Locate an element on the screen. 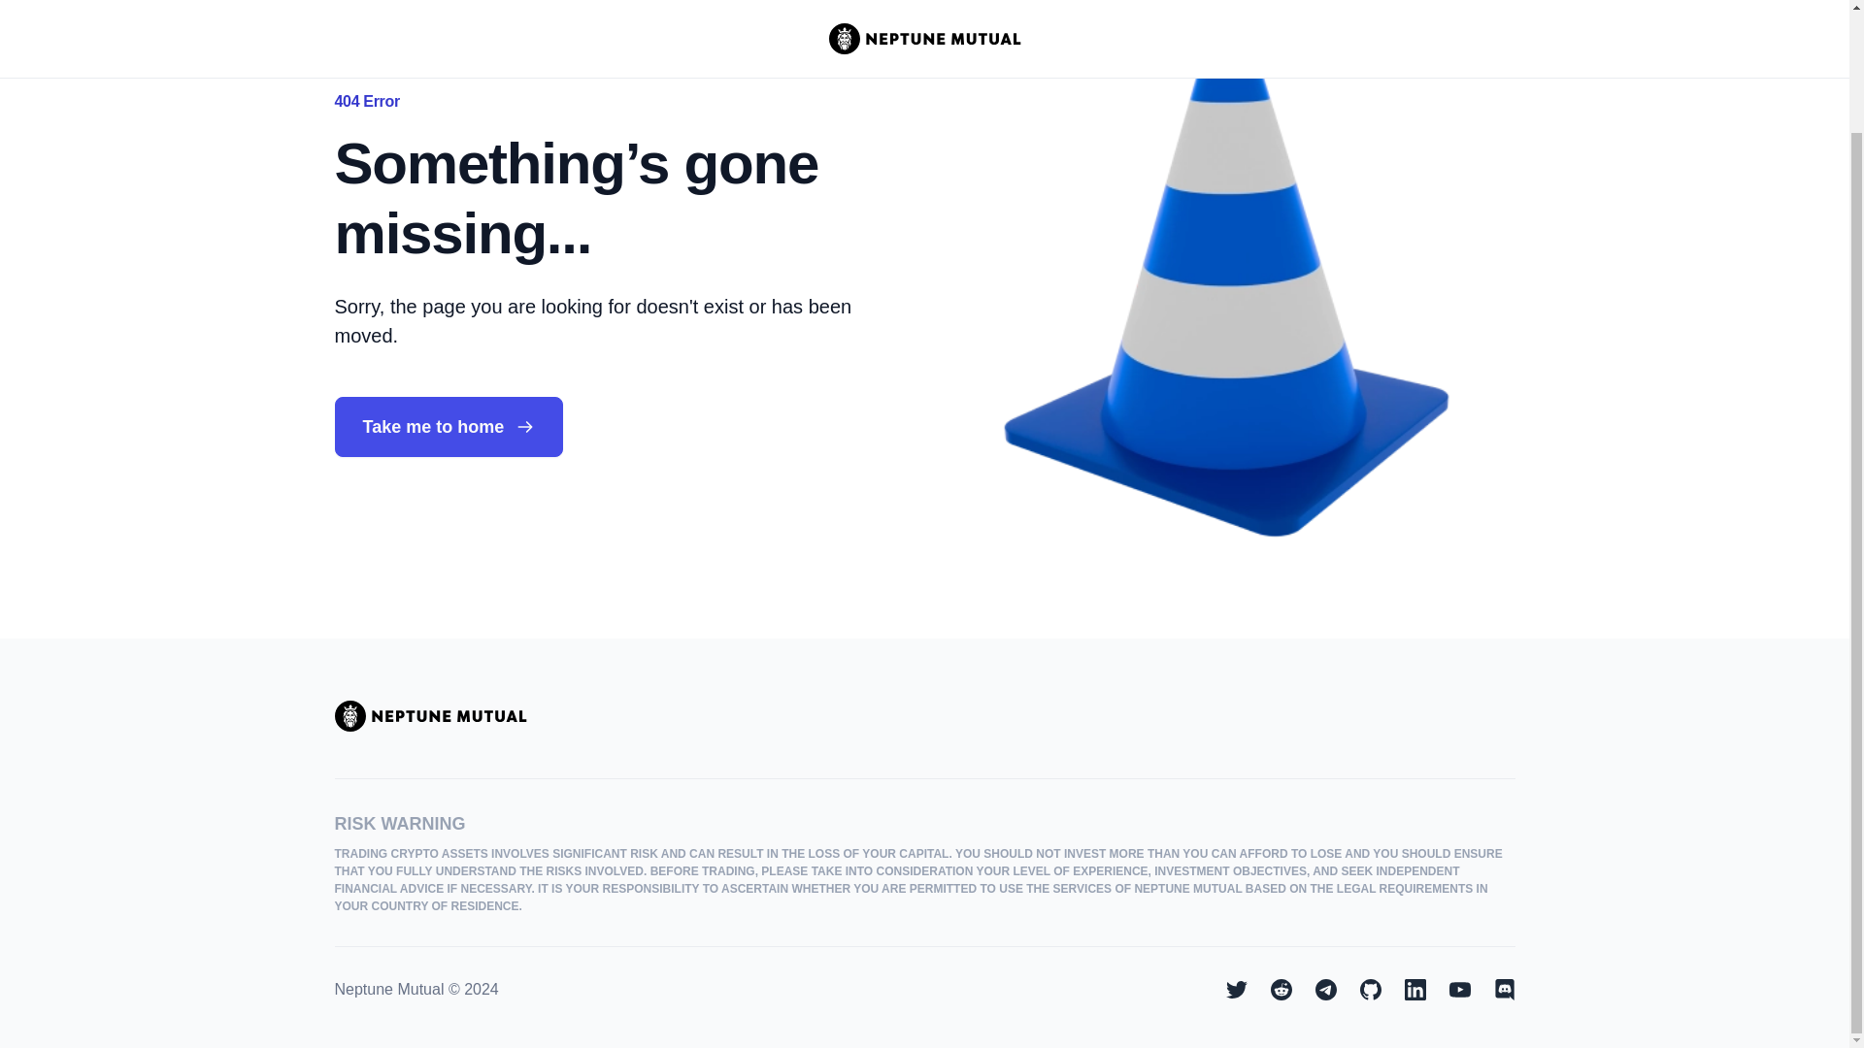 This screenshot has width=1864, height=1048. discord is located at coordinates (1503, 990).